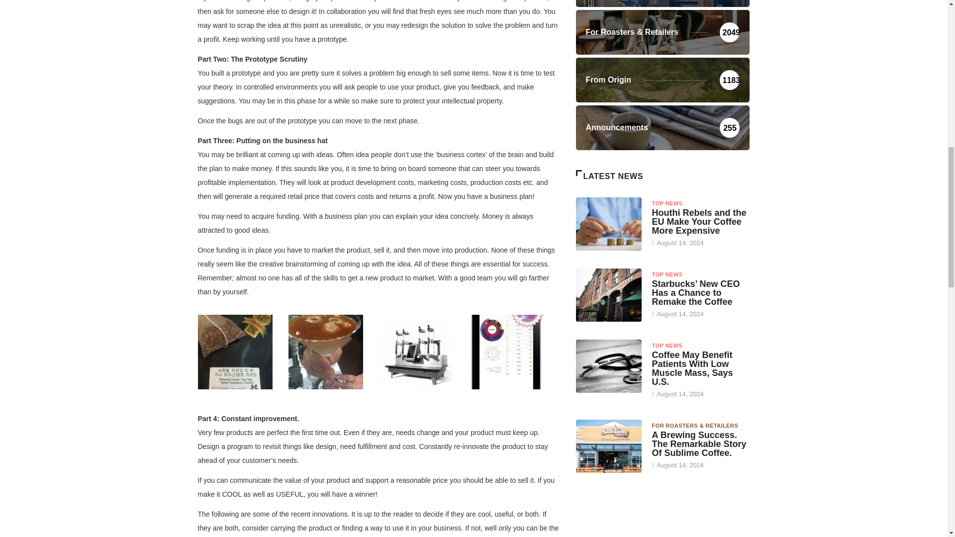 The width and height of the screenshot is (955, 537). Describe the element at coordinates (609, 224) in the screenshot. I see `Houthi Rebels and the EU Make Your Coffee More Expensive` at that location.